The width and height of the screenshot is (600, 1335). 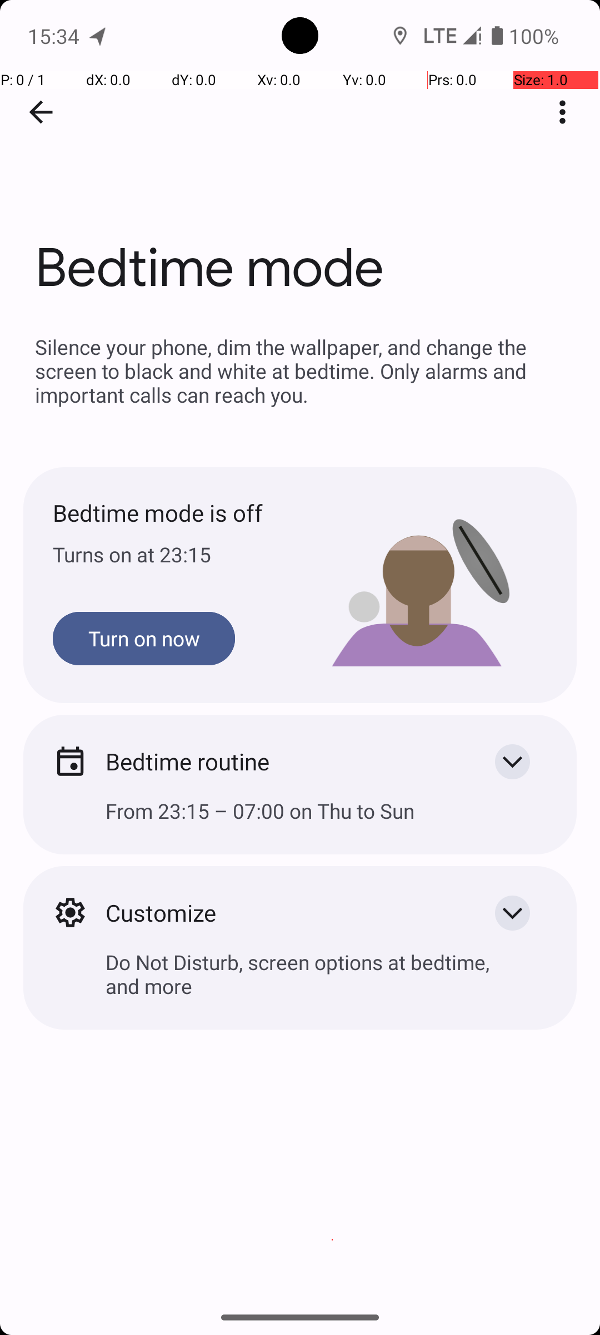 I want to click on Bedtime routine, so click(x=282, y=761).